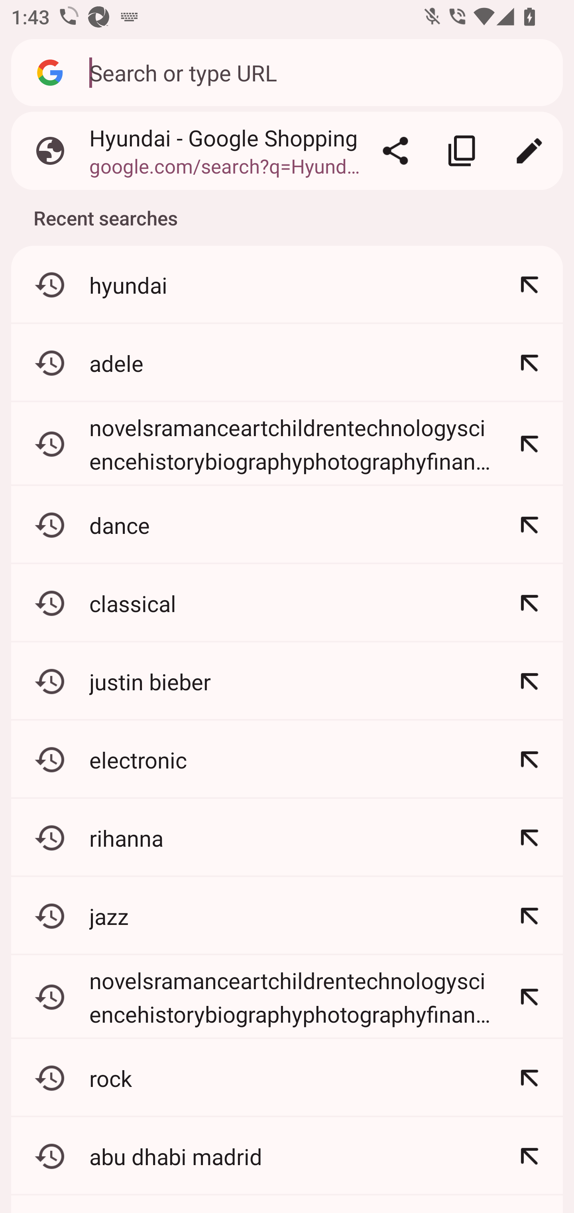  I want to click on Edit, so click(529, 151).